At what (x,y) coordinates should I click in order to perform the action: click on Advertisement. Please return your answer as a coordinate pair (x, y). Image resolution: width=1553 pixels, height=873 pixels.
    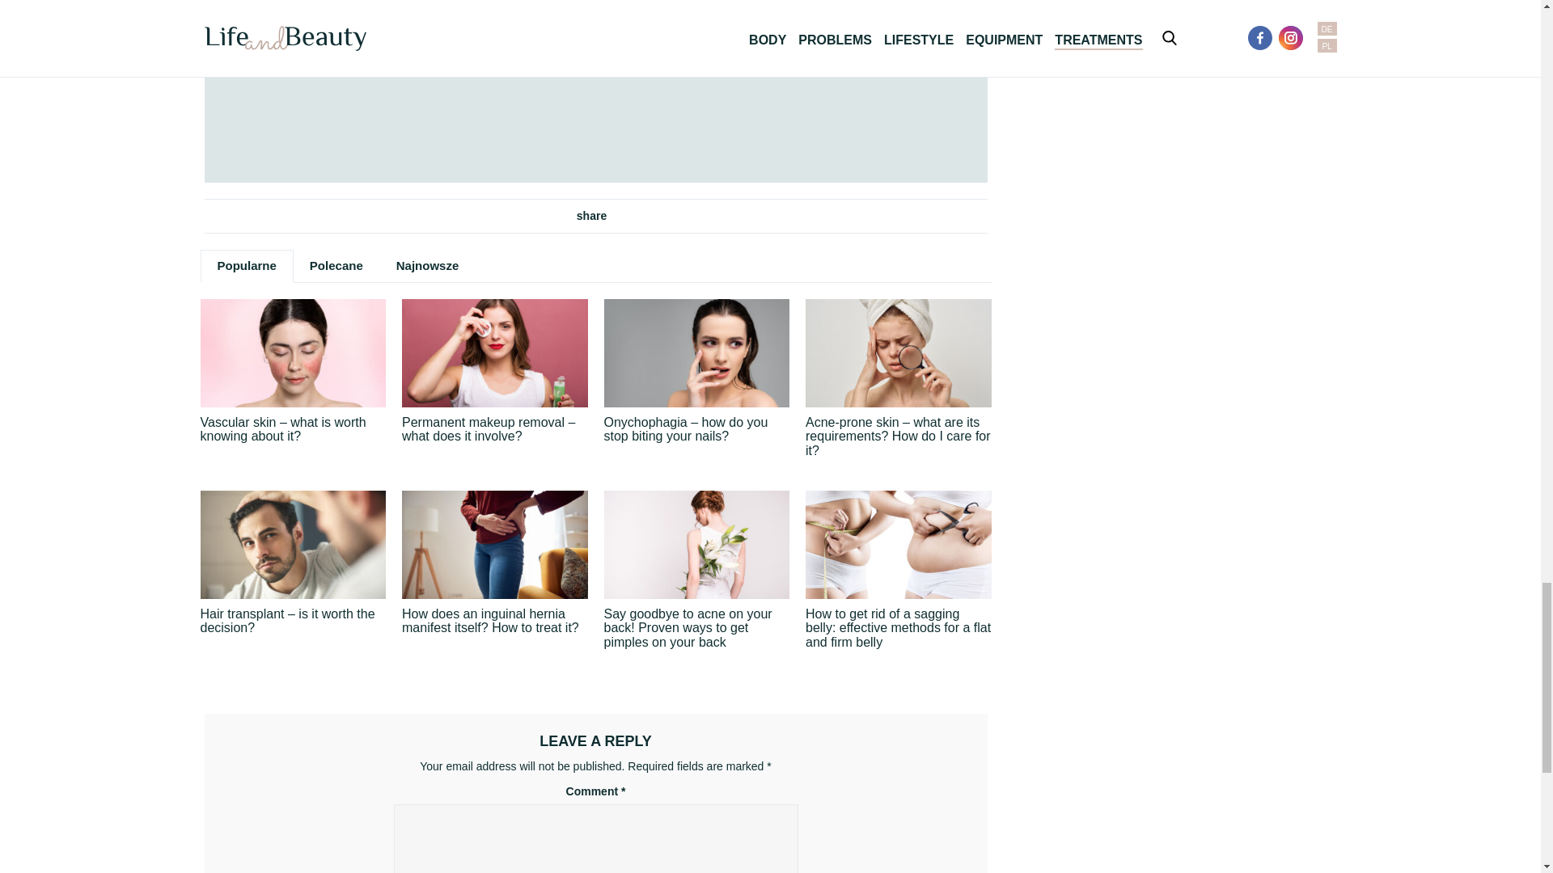
    Looking at the image, I should click on (595, 91).